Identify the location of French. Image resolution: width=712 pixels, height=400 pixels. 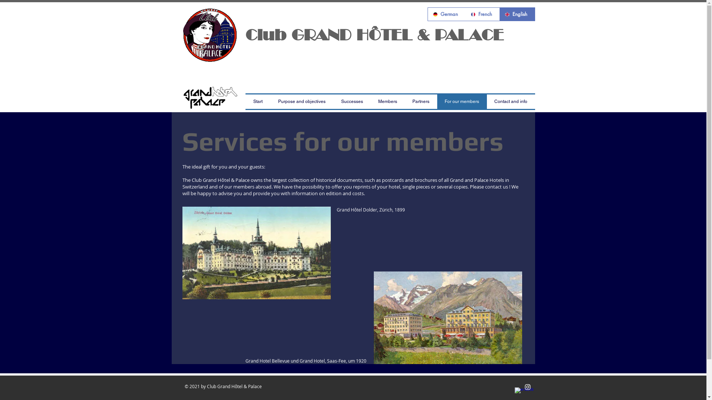
(482, 14).